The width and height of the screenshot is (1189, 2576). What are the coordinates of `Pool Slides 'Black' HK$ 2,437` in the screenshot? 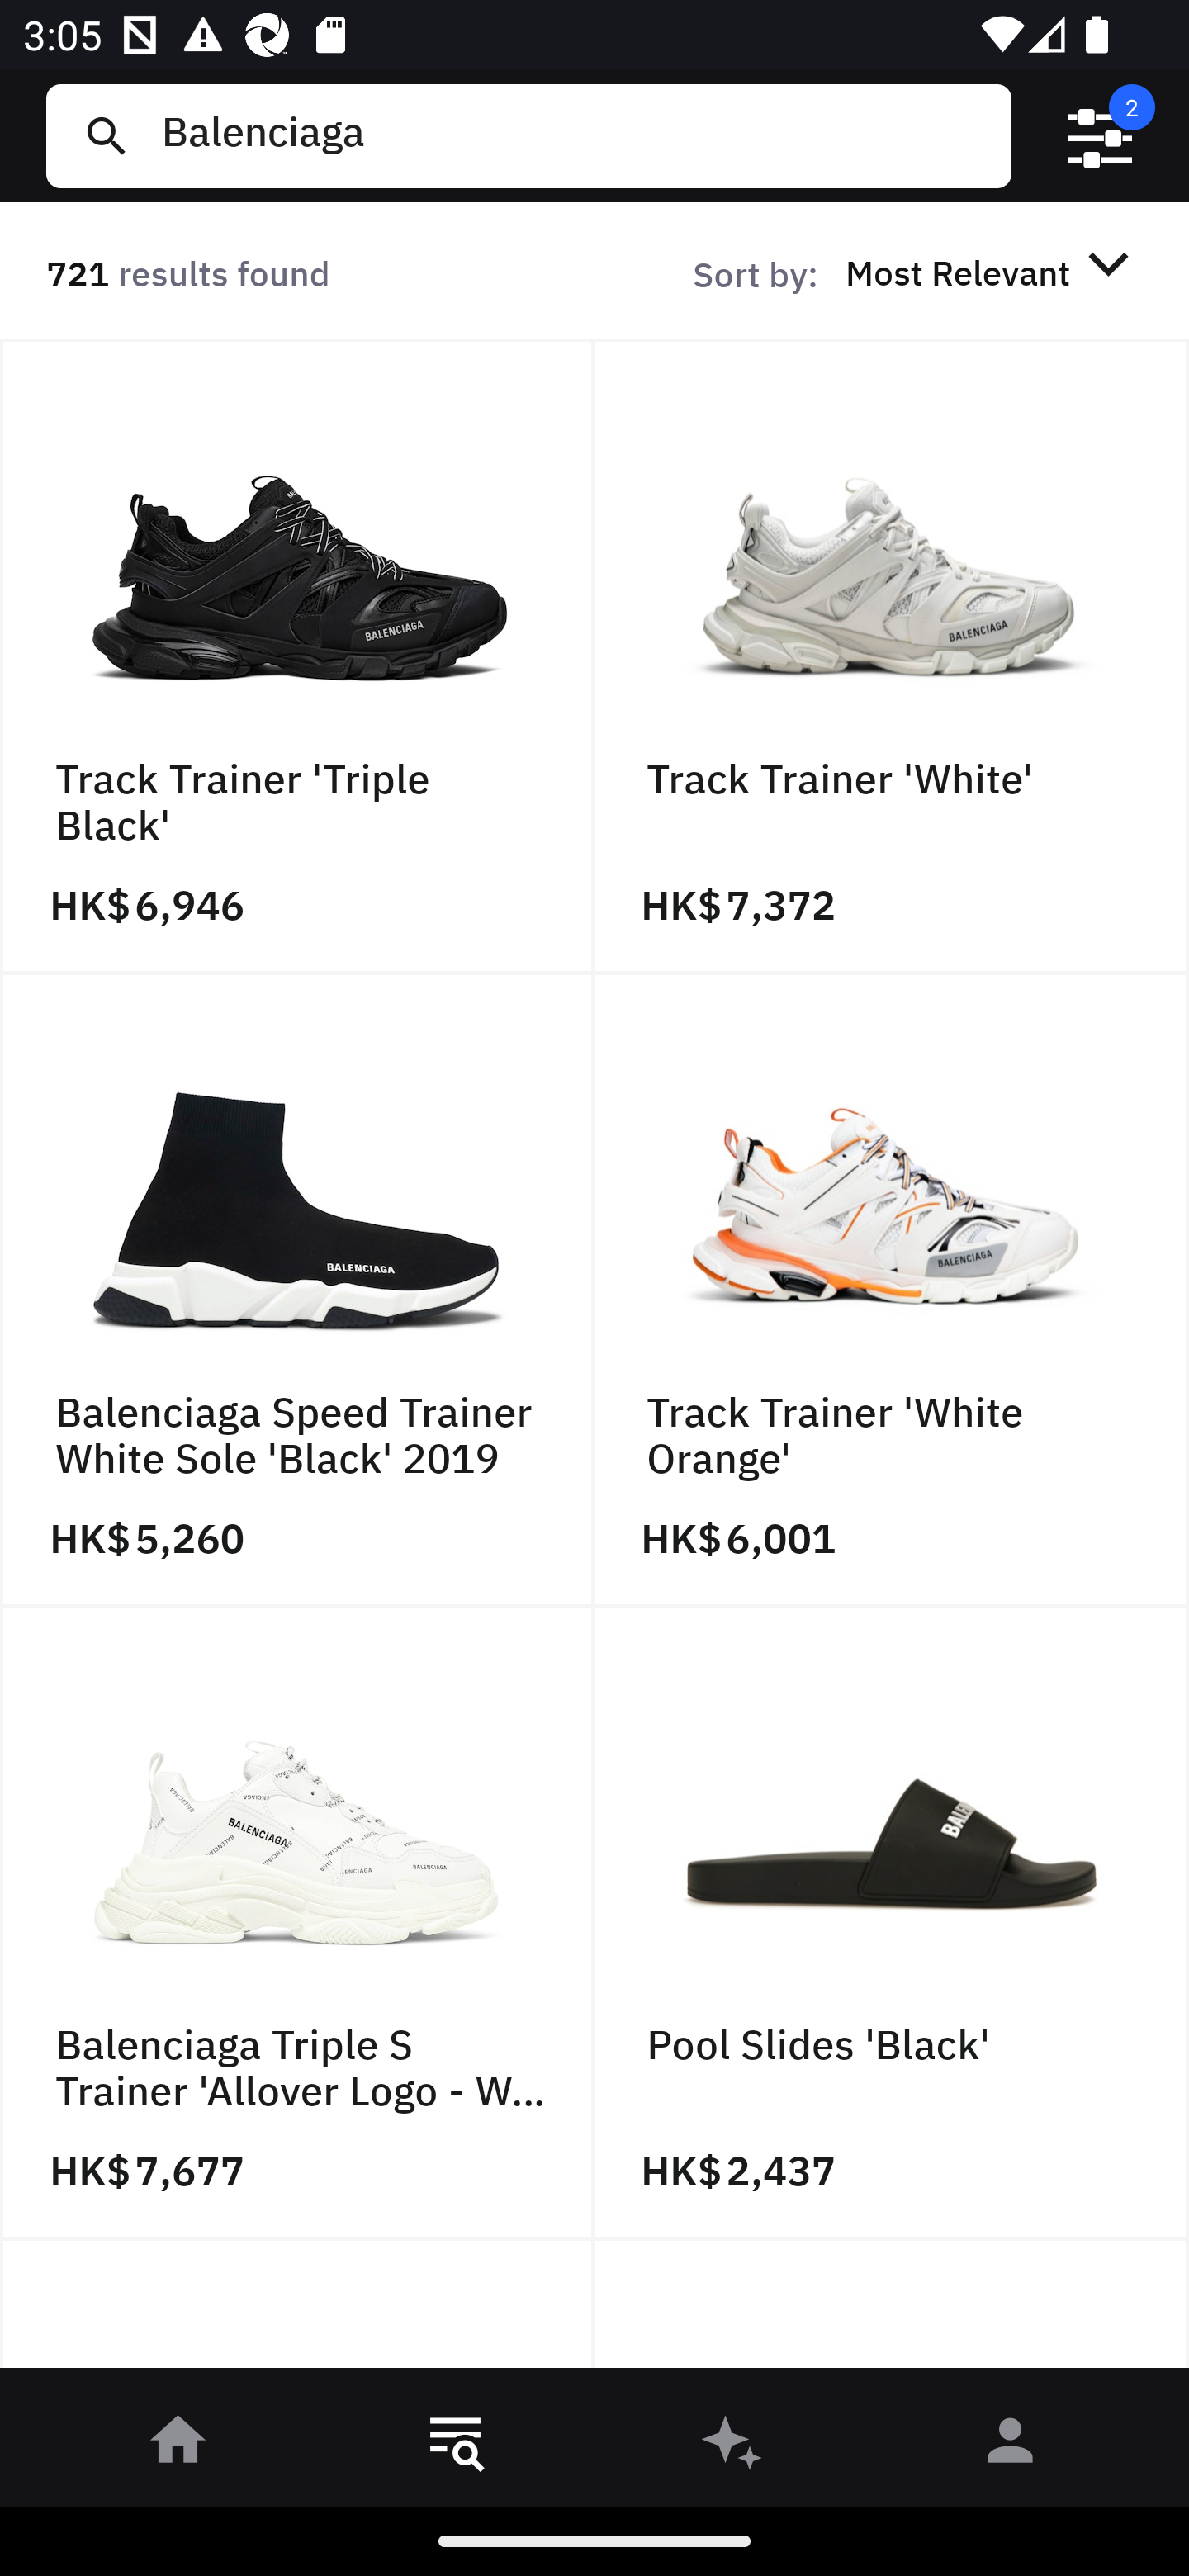 It's located at (892, 1924).